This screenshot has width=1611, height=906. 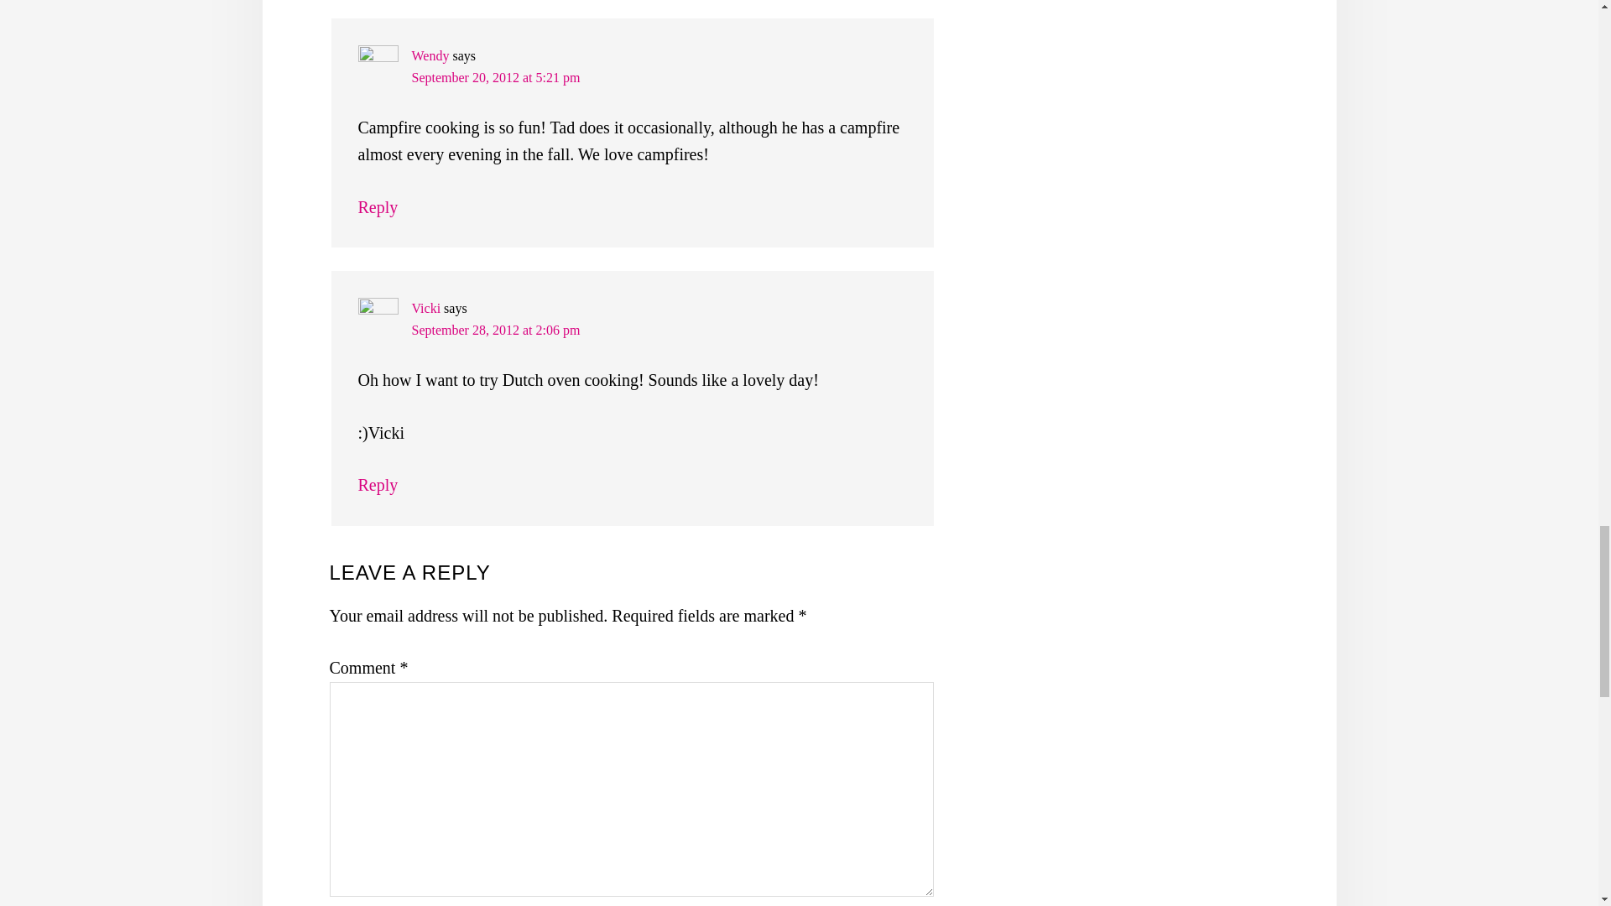 What do you see at coordinates (425, 307) in the screenshot?
I see `Vicki` at bounding box center [425, 307].